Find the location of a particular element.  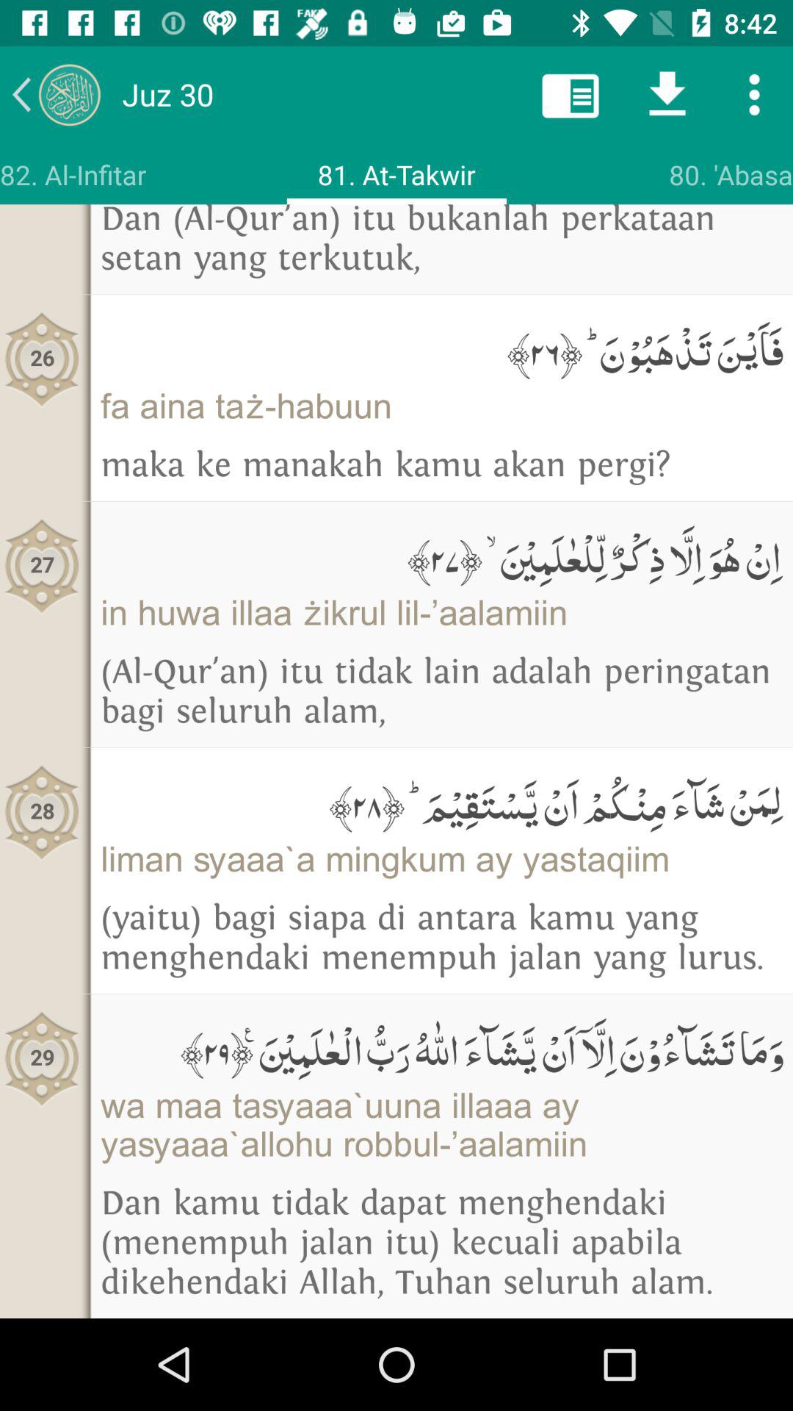

scroll until the 29 is located at coordinates (43, 1058).